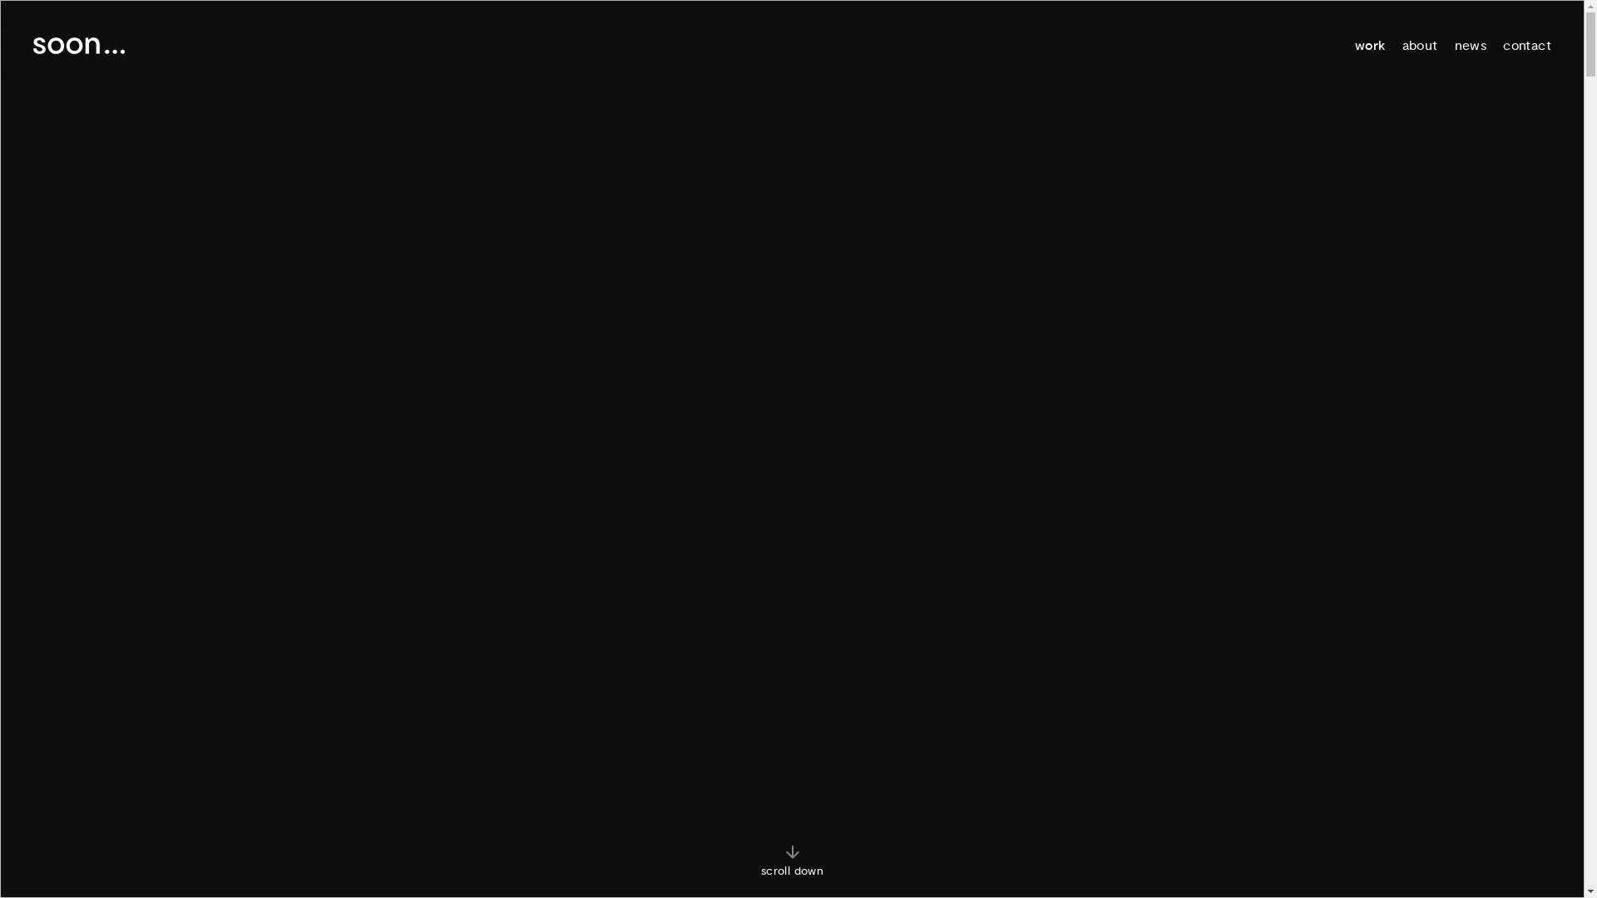 Image resolution: width=1597 pixels, height=898 pixels. I want to click on contact, so click(1527, 46).